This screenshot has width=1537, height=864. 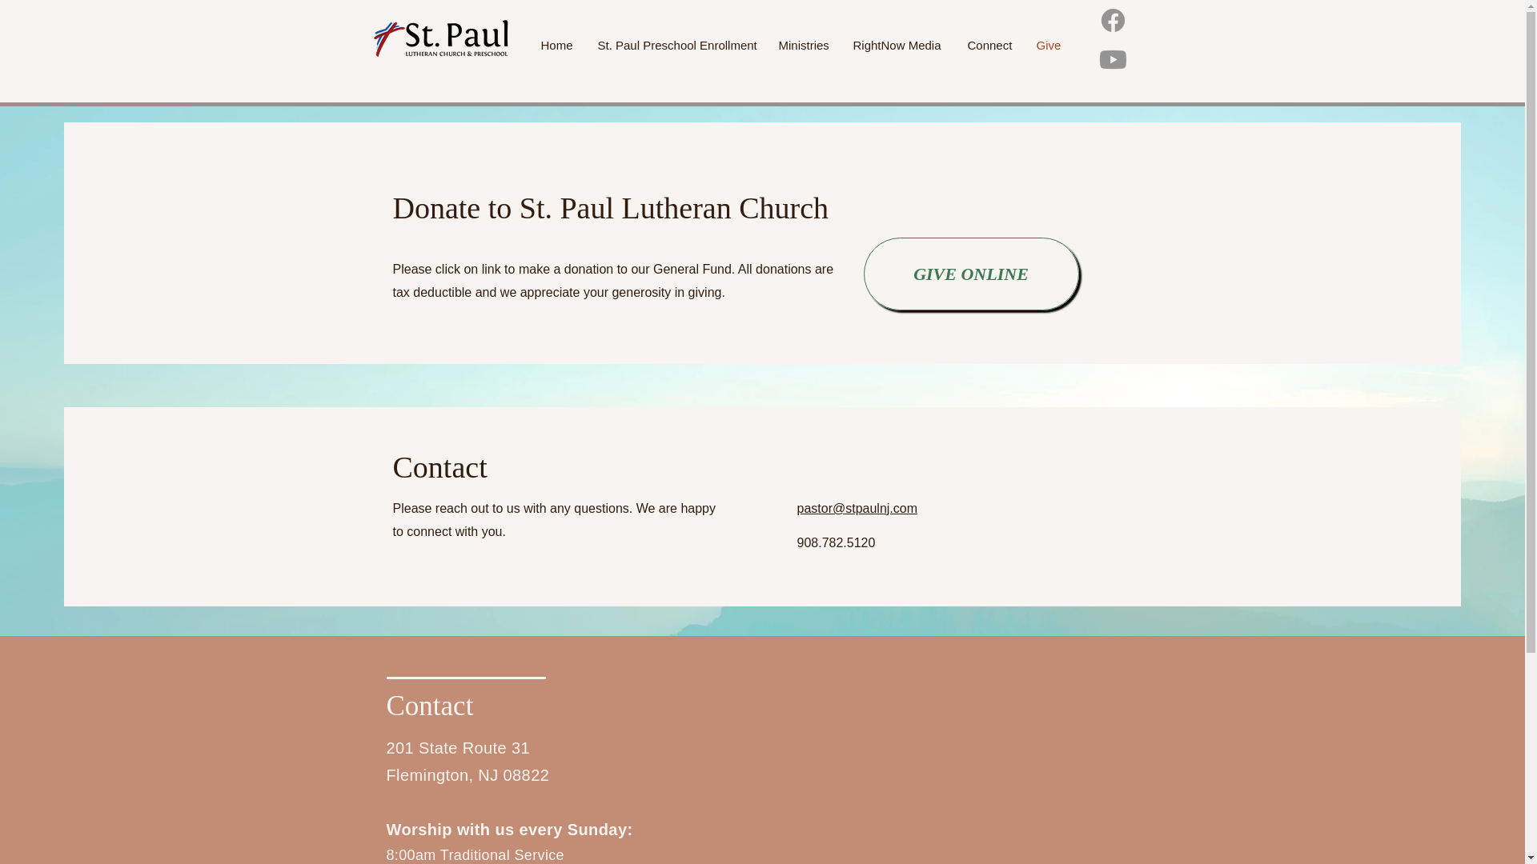 What do you see at coordinates (990, 45) in the screenshot?
I see `Connect` at bounding box center [990, 45].